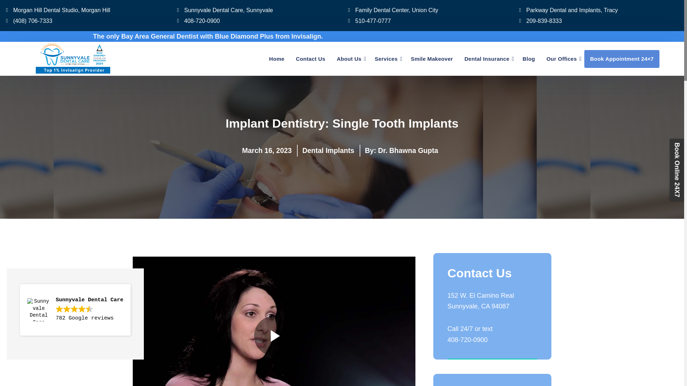 The height and width of the screenshot is (386, 687). What do you see at coordinates (276, 59) in the screenshot?
I see `Home` at bounding box center [276, 59].